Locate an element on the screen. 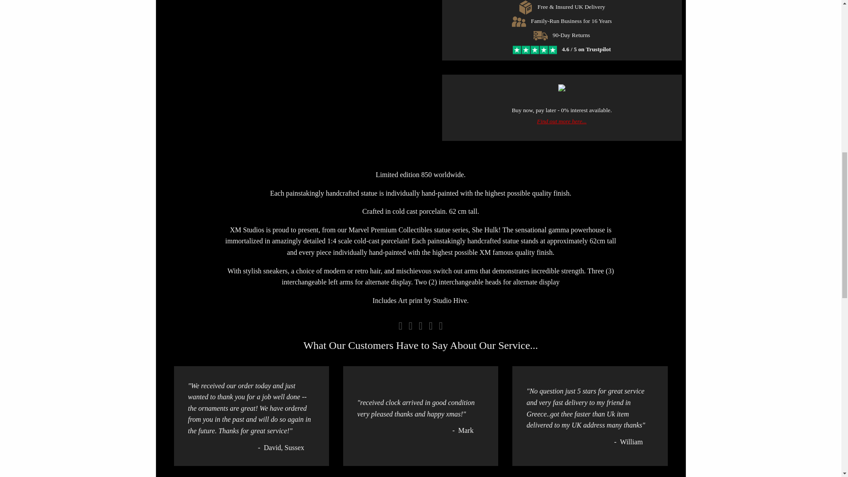  Share via Facebook is located at coordinates (412, 326).